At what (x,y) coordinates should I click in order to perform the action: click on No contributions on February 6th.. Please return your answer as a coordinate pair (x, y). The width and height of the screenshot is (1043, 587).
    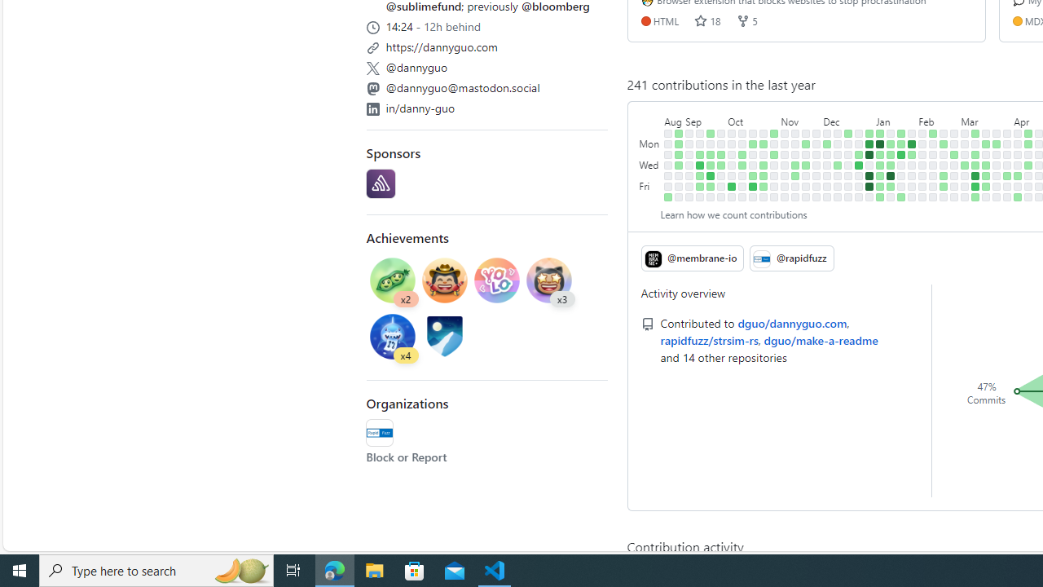
    Looking at the image, I should click on (922, 155).